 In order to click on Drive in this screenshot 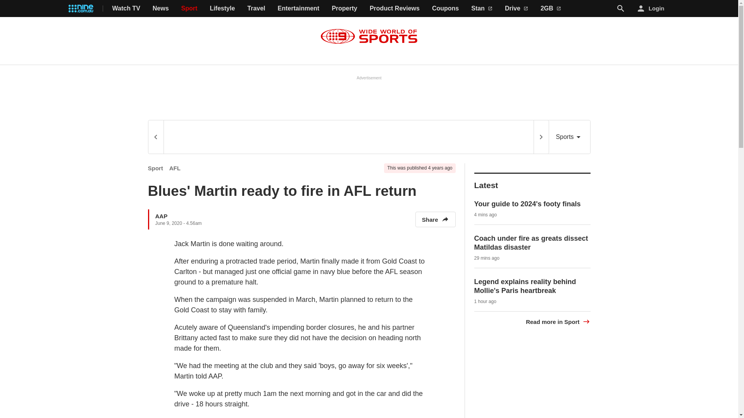, I will do `click(517, 9)`.